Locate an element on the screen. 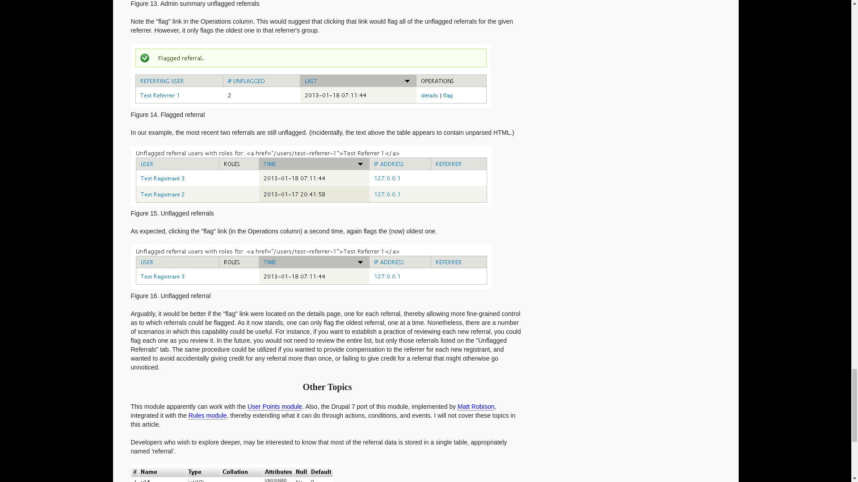  Rules module is located at coordinates (208, 416).